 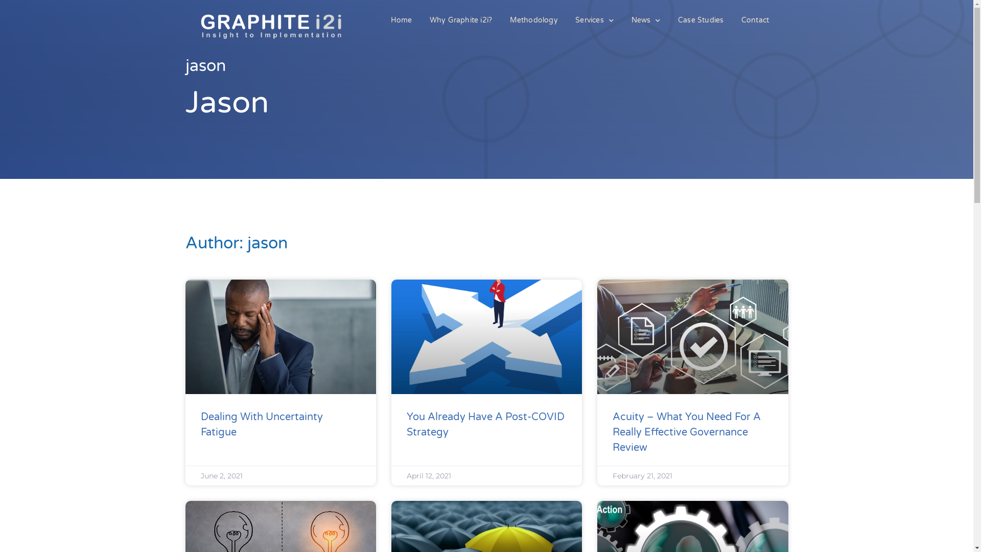 What do you see at coordinates (485, 425) in the screenshot?
I see `You Already Have A Post-COVID Strategy` at bounding box center [485, 425].